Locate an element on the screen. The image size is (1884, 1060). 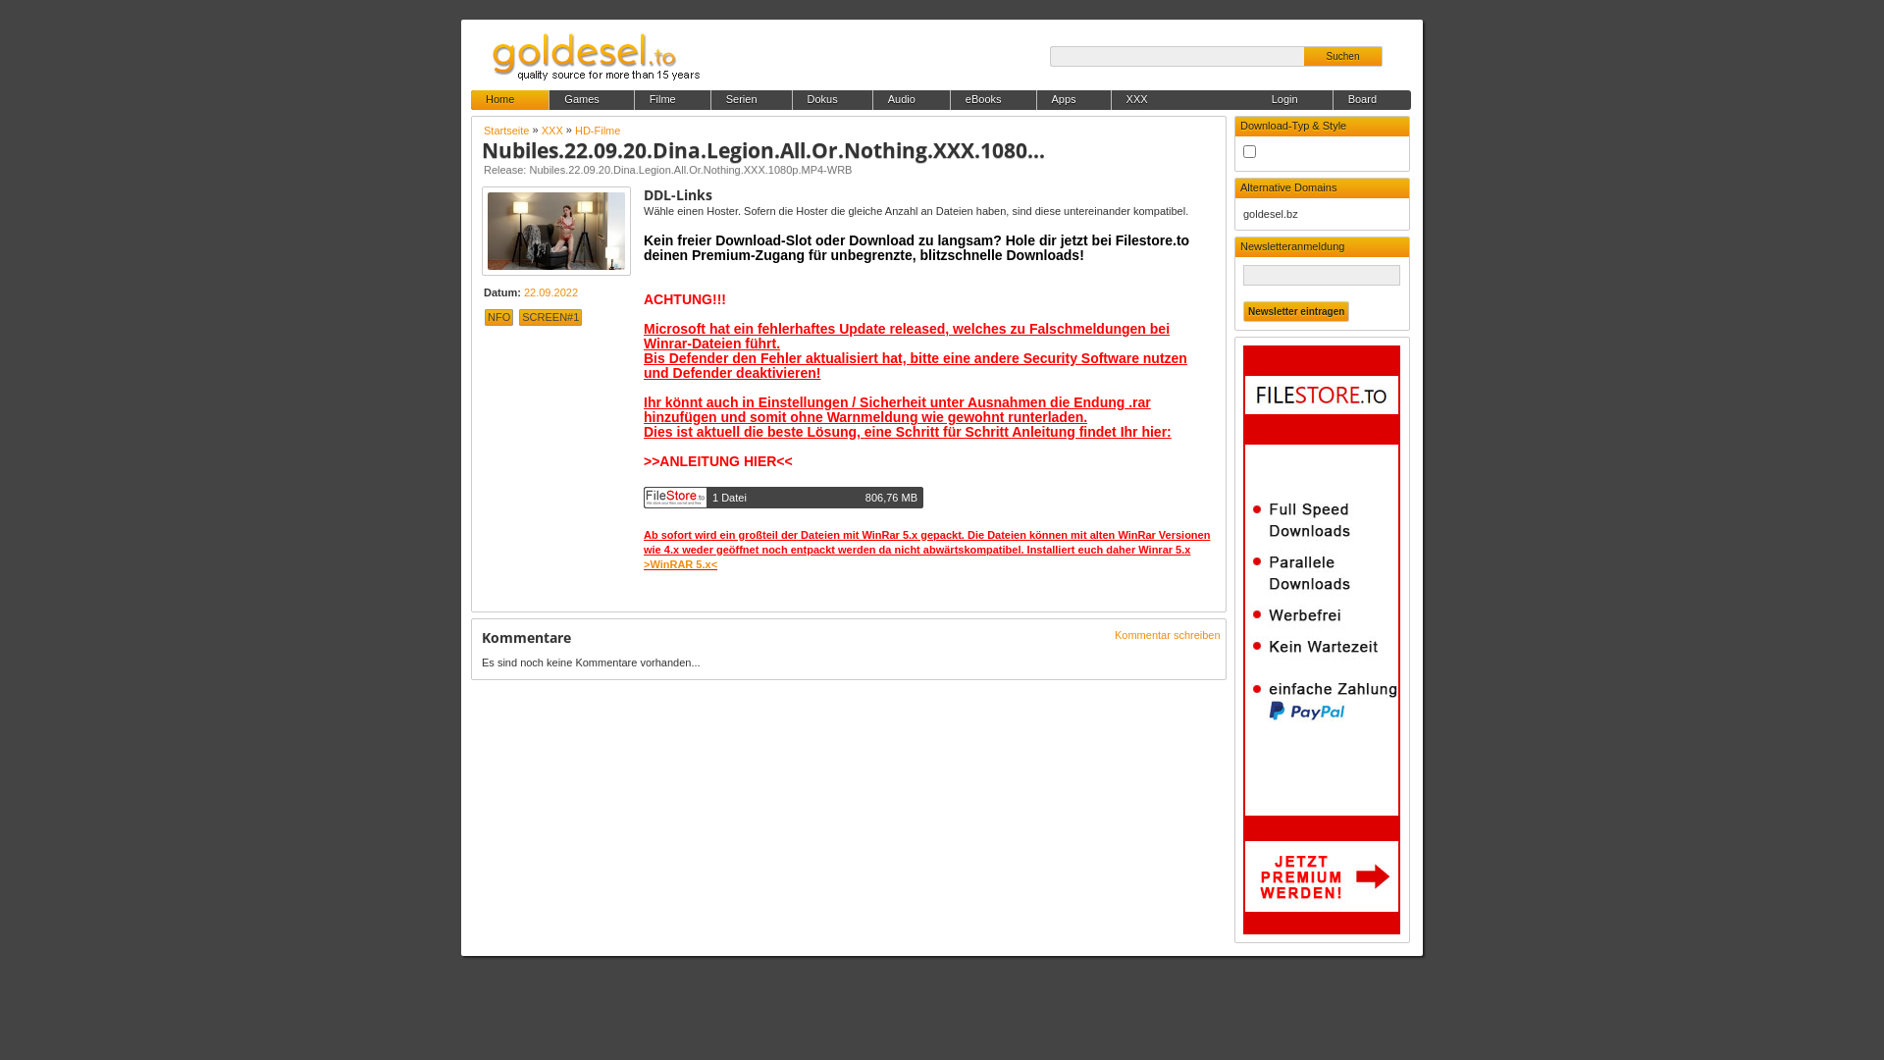
Suchen is located at coordinates (1343, 57).